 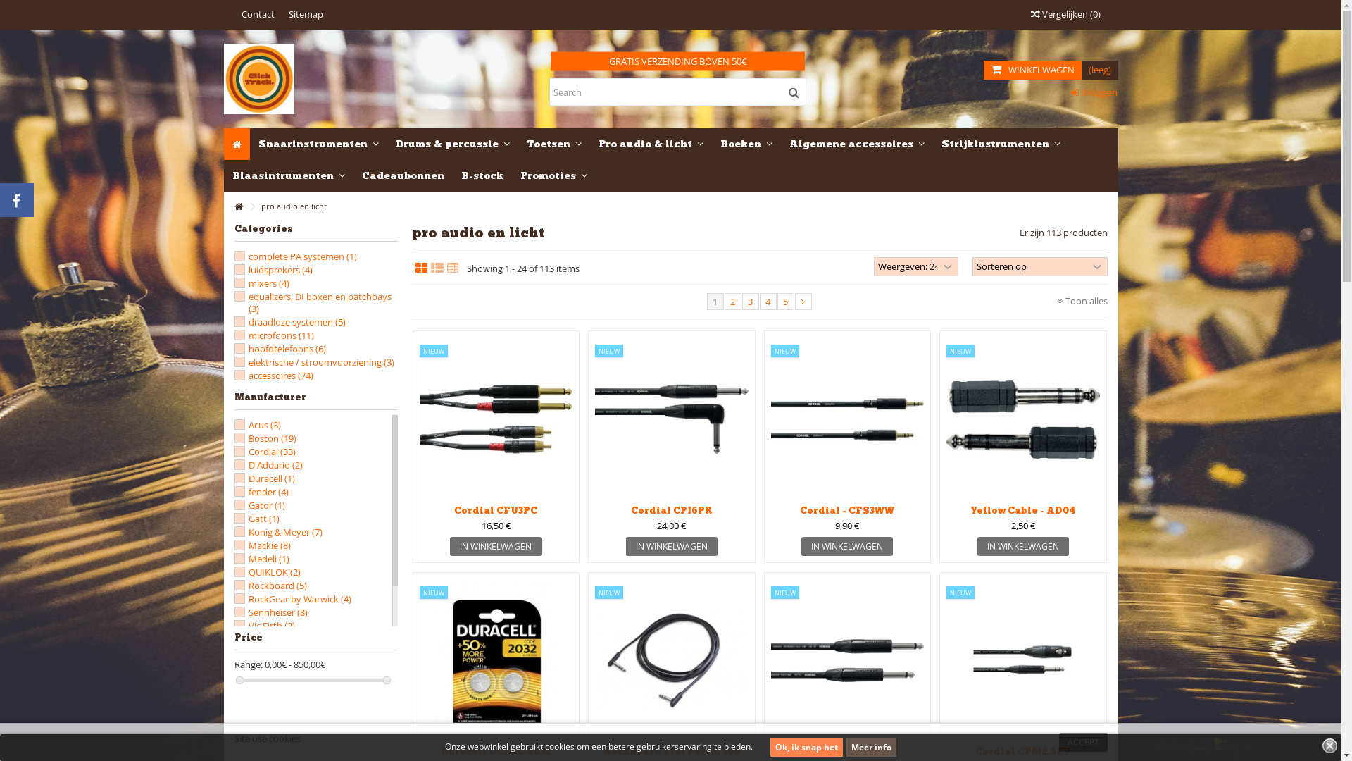 I want to click on IN WINKELWAGEN, so click(x=672, y=547).